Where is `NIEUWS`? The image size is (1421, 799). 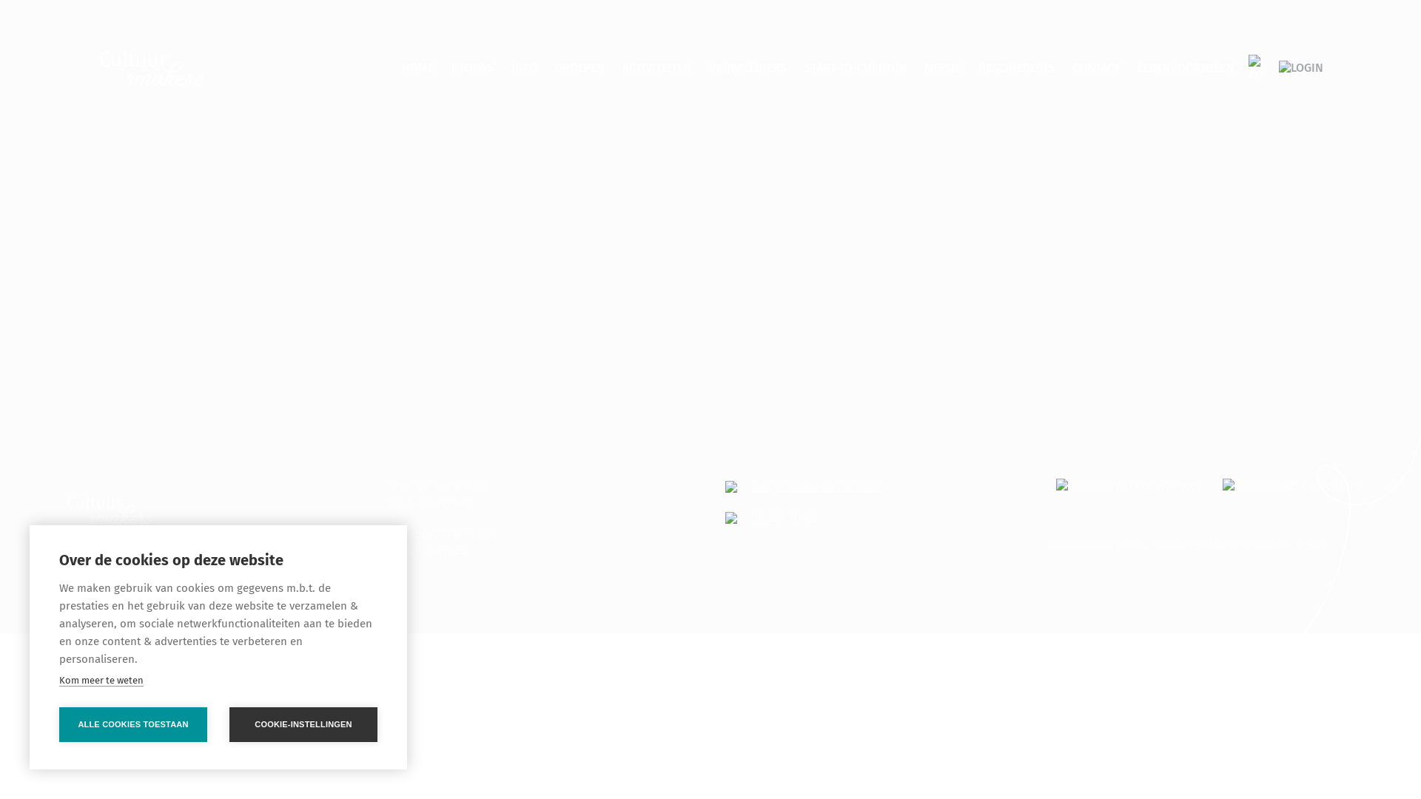 NIEUWS is located at coordinates (472, 68).